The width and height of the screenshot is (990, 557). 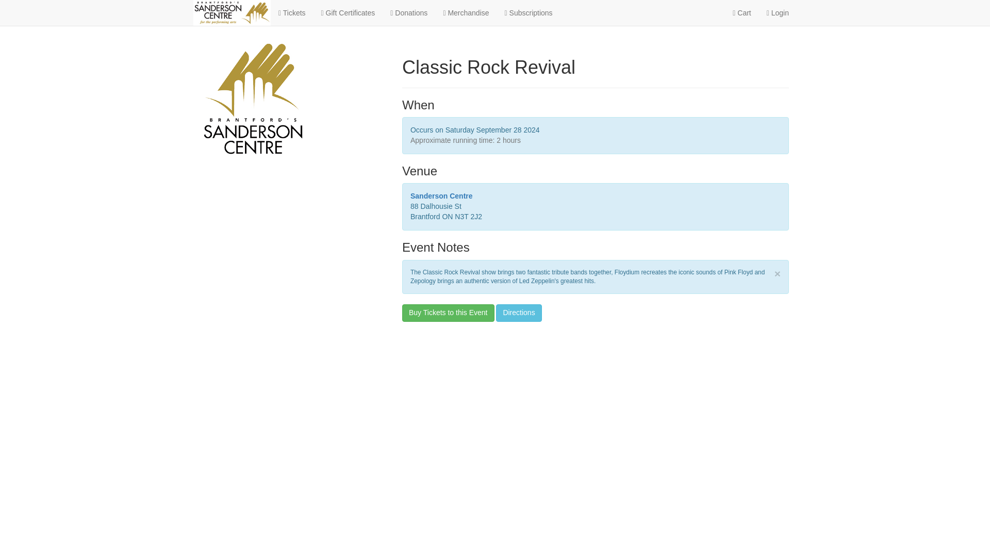 What do you see at coordinates (448, 313) in the screenshot?
I see `Buy Tickets to this Event` at bounding box center [448, 313].